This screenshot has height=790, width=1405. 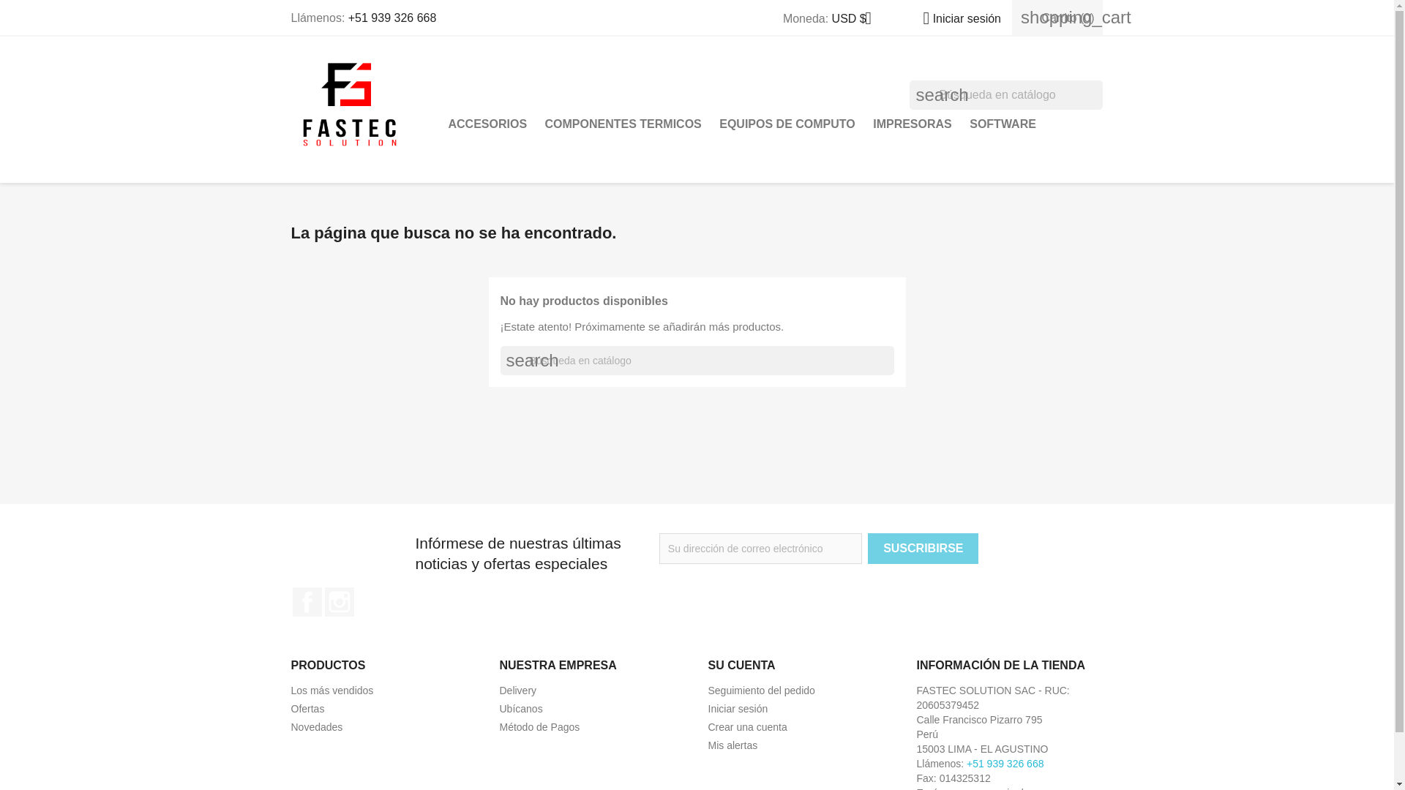 What do you see at coordinates (307, 602) in the screenshot?
I see `Facebook` at bounding box center [307, 602].